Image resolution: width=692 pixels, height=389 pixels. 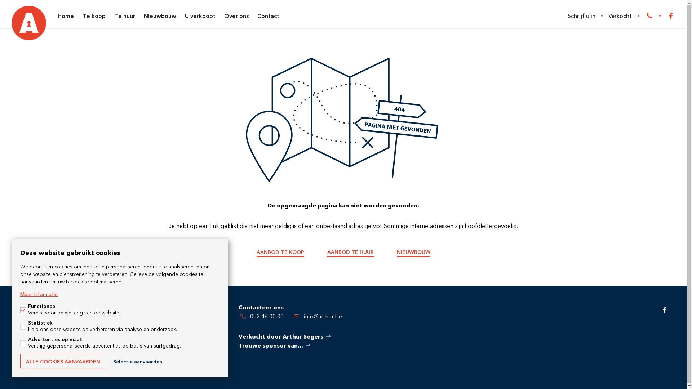 What do you see at coordinates (63, 361) in the screenshot?
I see `ALLE COOKIES AANVAARDEN` at bounding box center [63, 361].